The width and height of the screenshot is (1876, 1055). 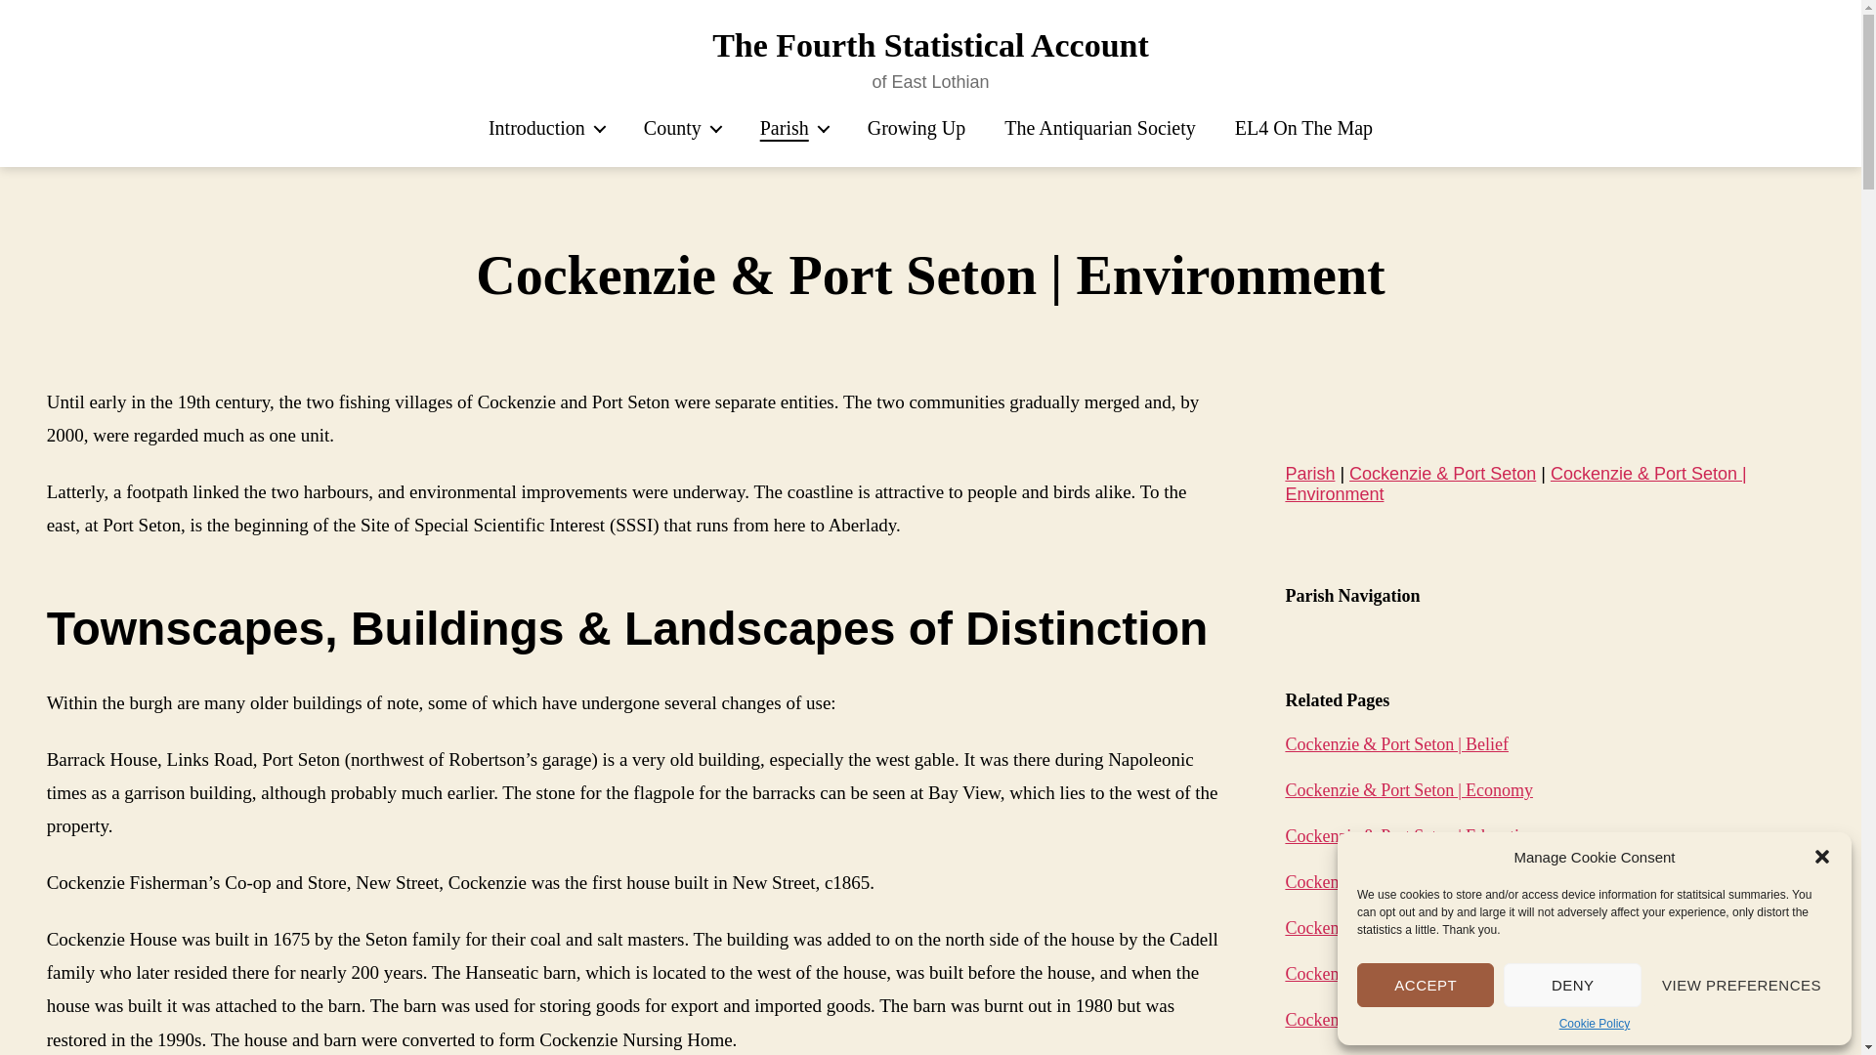 I want to click on The Fourth Statistical Account, so click(x=930, y=45).